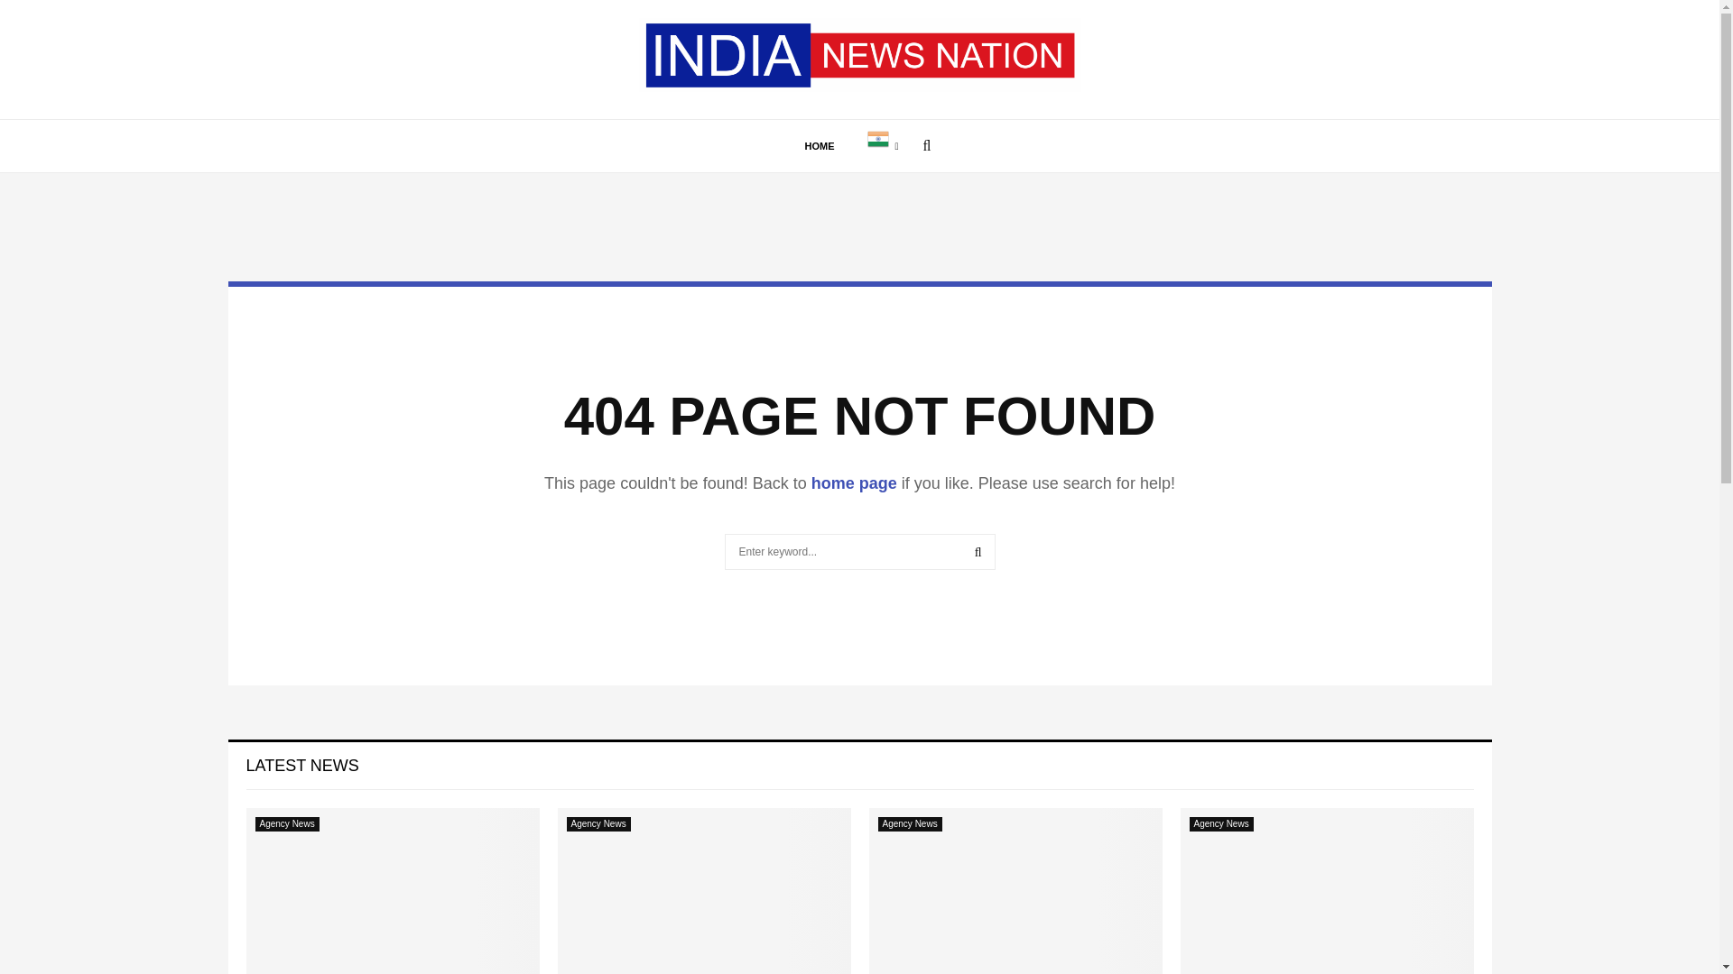 The width and height of the screenshot is (1733, 974). I want to click on Agency News, so click(598, 824).